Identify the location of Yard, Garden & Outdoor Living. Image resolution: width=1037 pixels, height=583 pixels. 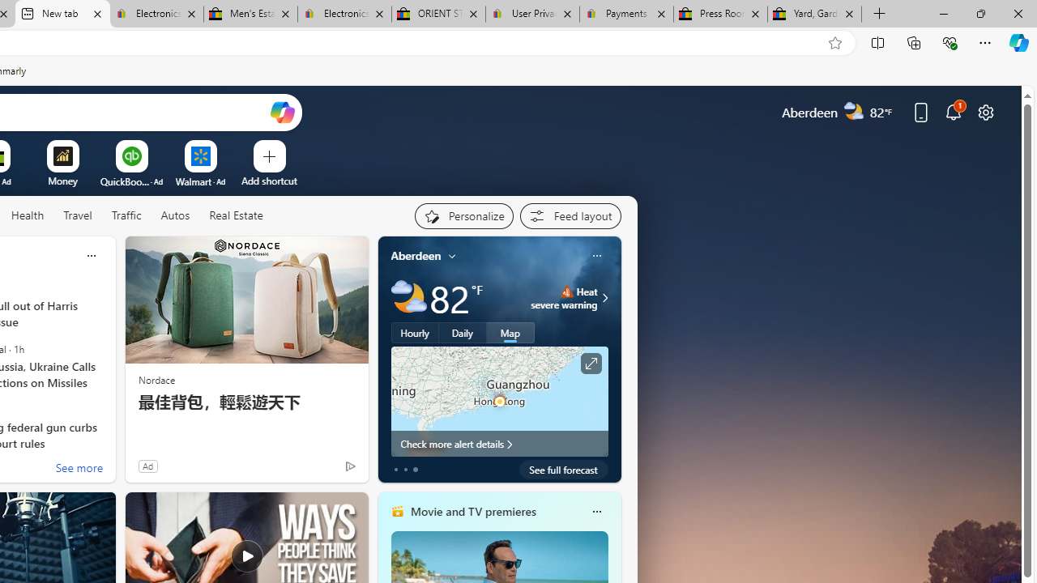
(815, 15).